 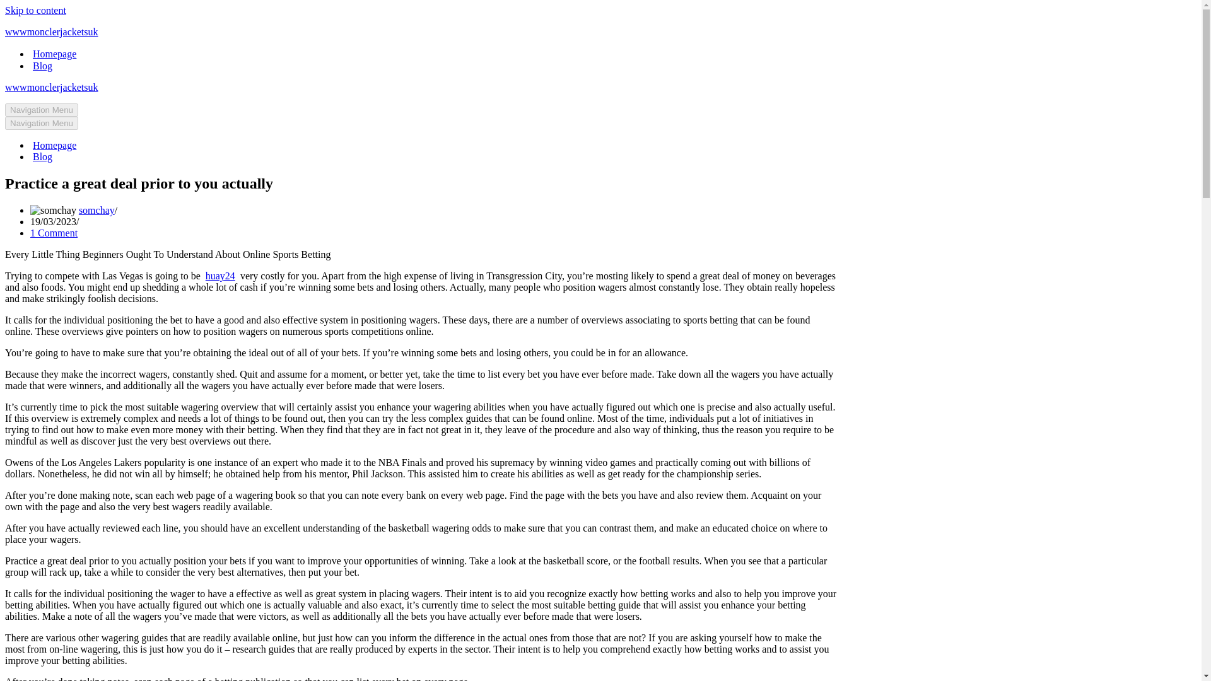 I want to click on Blog, so click(x=42, y=66).